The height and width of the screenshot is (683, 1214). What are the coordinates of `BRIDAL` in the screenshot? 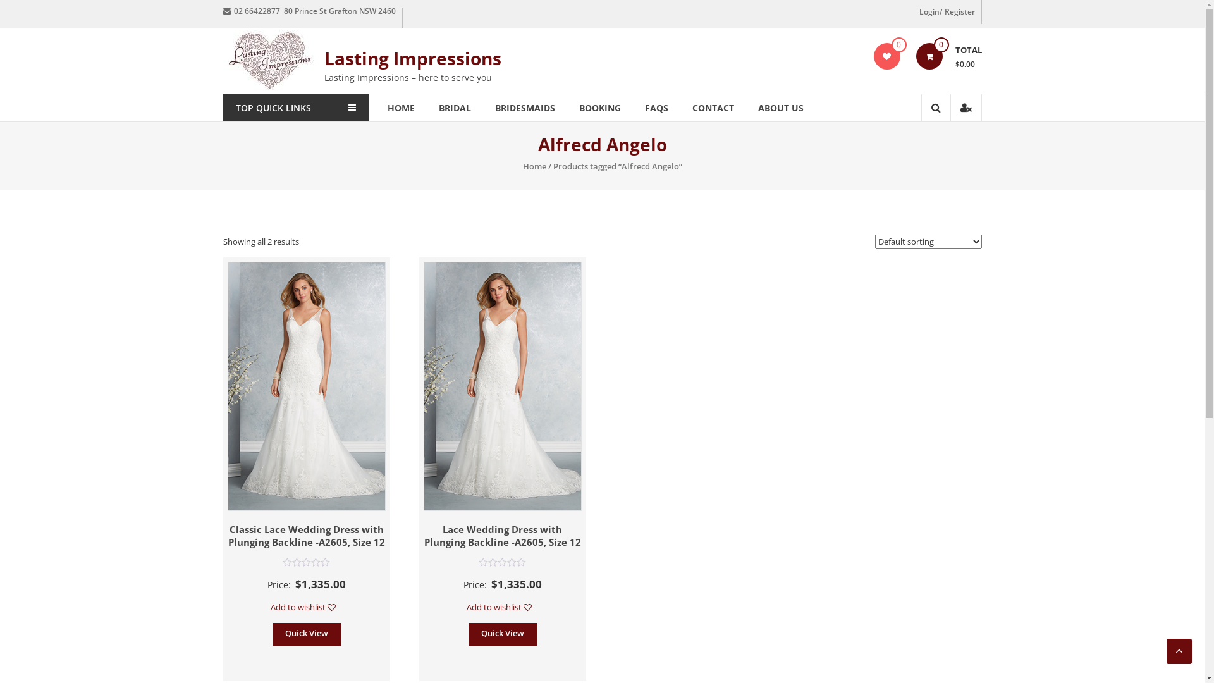 It's located at (455, 108).